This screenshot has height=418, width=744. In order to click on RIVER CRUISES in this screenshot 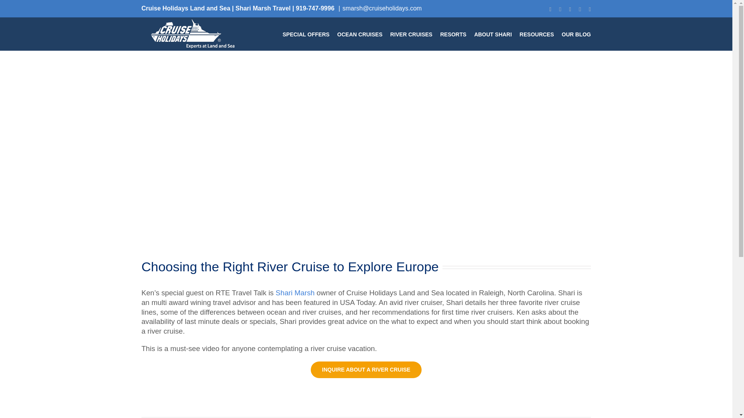, I will do `click(411, 33)`.